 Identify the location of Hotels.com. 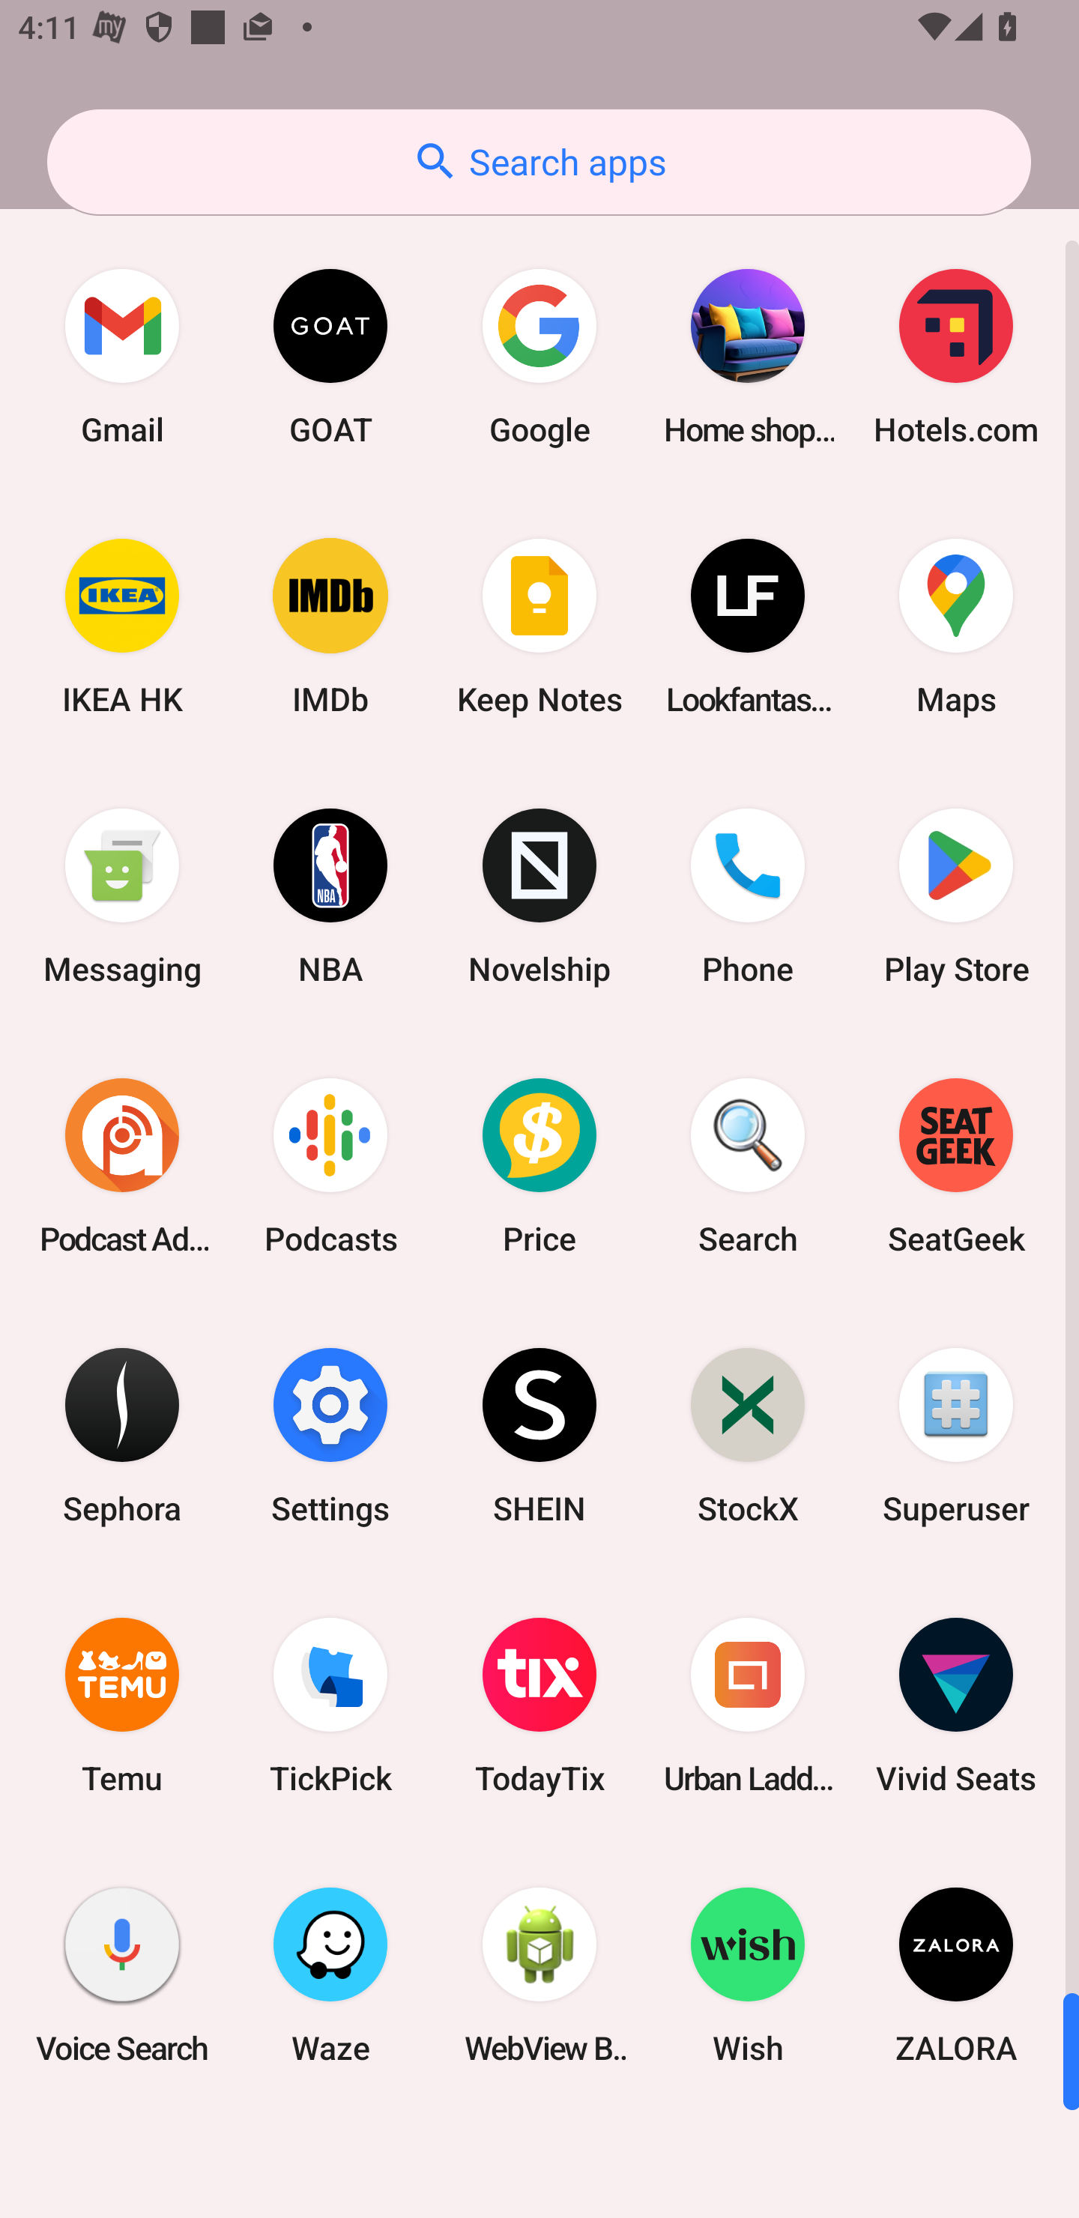
(956, 357).